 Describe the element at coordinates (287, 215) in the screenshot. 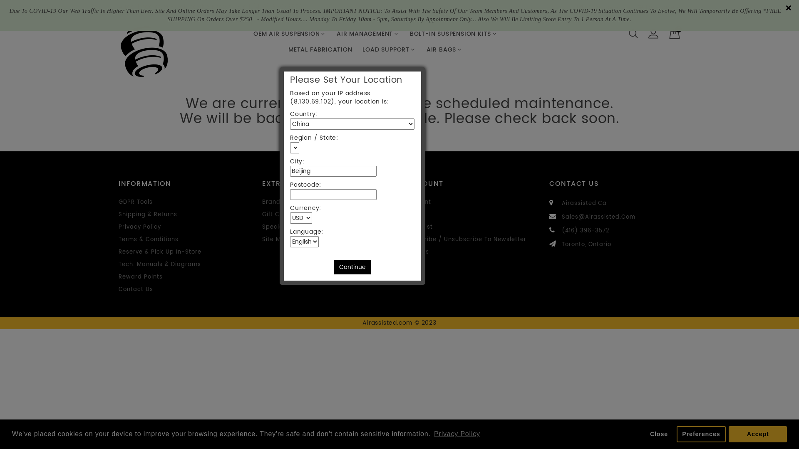

I see `Gift Certificates` at that location.